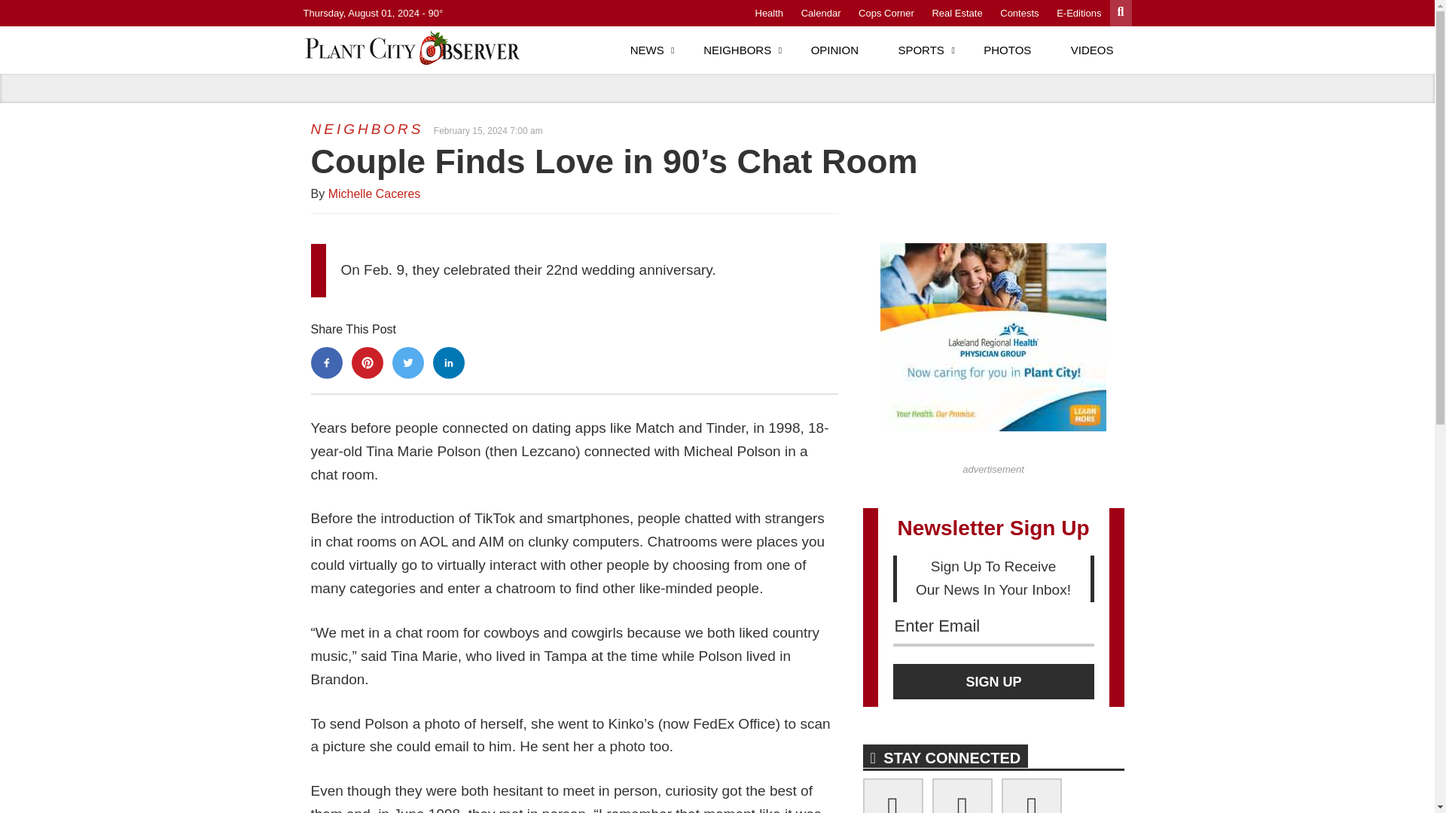 This screenshot has height=813, width=1446. I want to click on Calendar, so click(821, 12).